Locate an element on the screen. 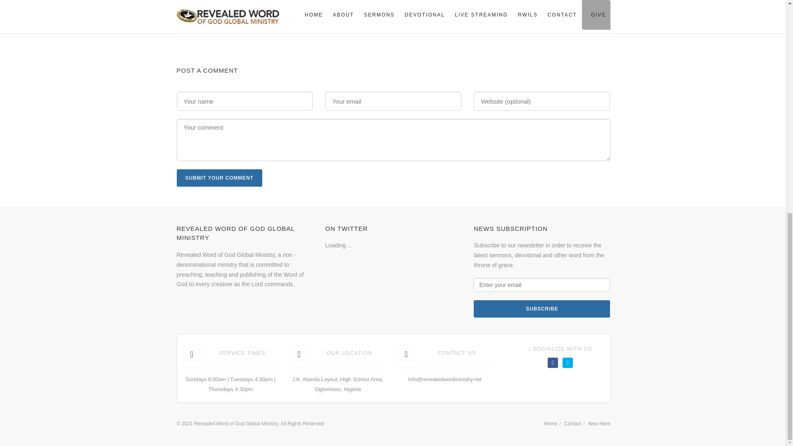 The image size is (793, 446). Pin it is located at coordinates (278, 23).